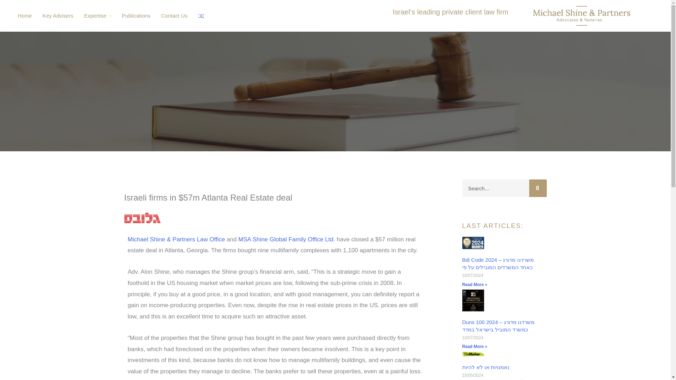 The width and height of the screenshot is (676, 380). Describe the element at coordinates (174, 16) in the screenshot. I see `Contact Us` at that location.